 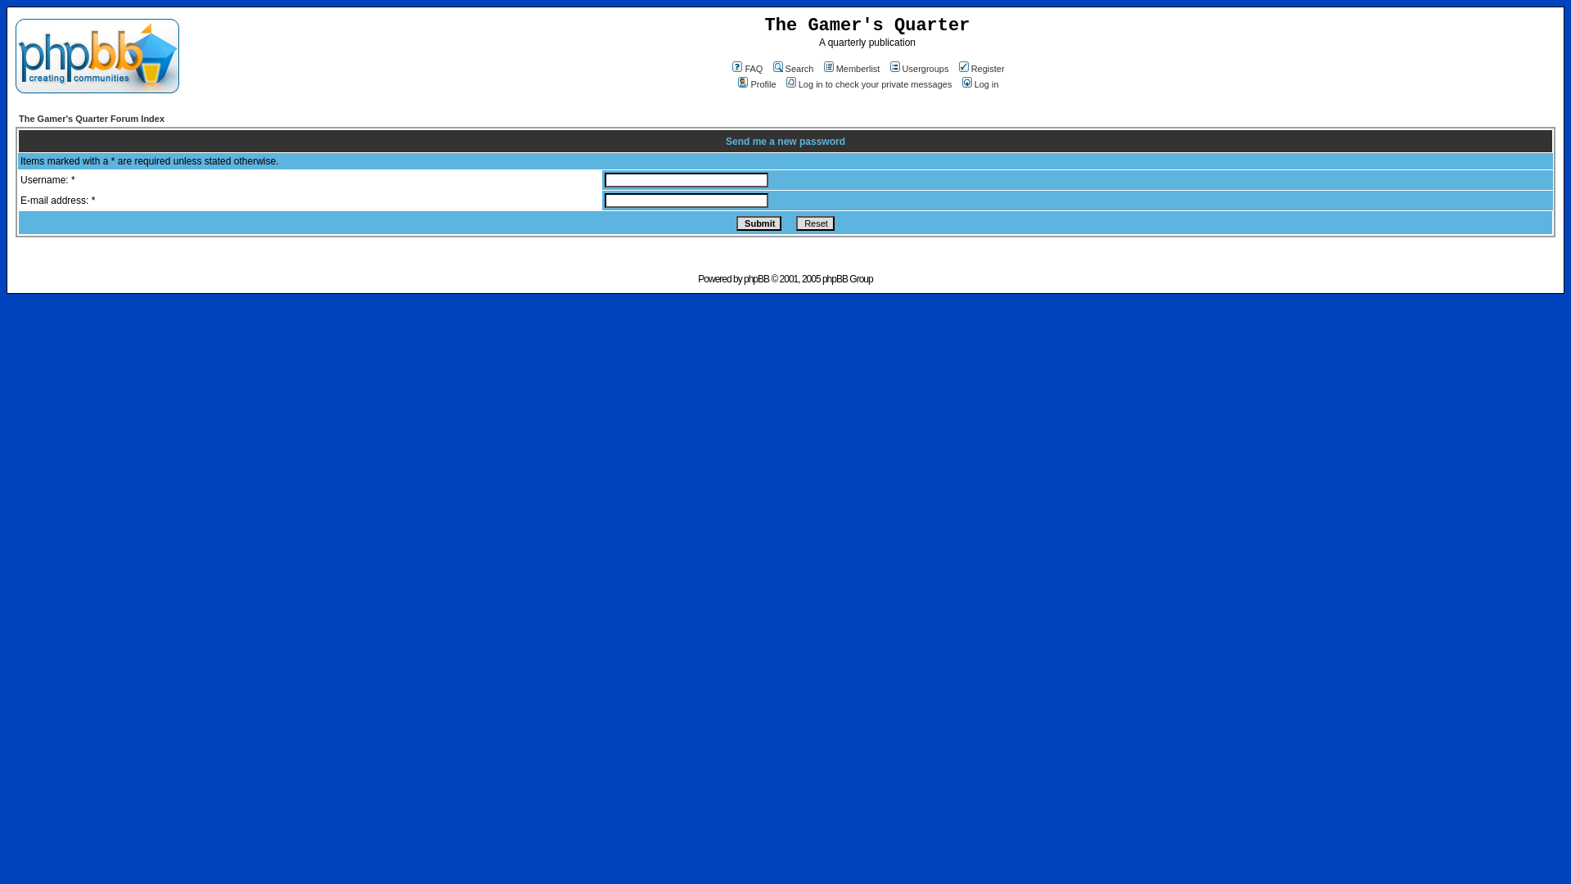 What do you see at coordinates (867, 84) in the screenshot?
I see `Log in to check your private messages` at bounding box center [867, 84].